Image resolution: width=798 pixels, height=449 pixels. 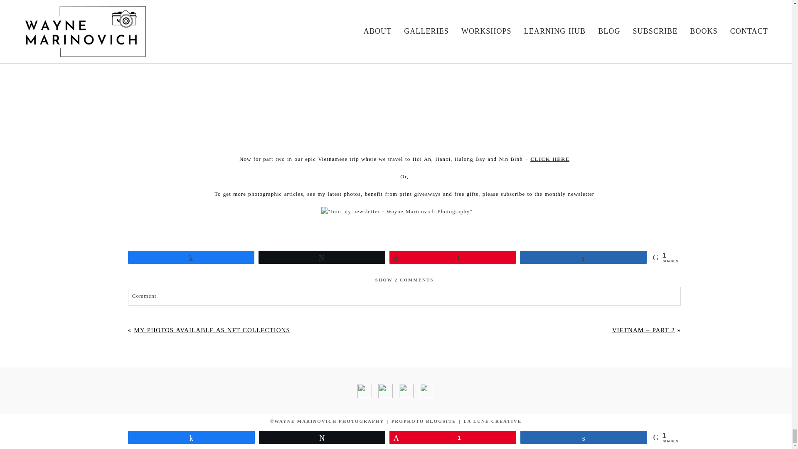 What do you see at coordinates (550, 159) in the screenshot?
I see `CLICK HERE` at bounding box center [550, 159].